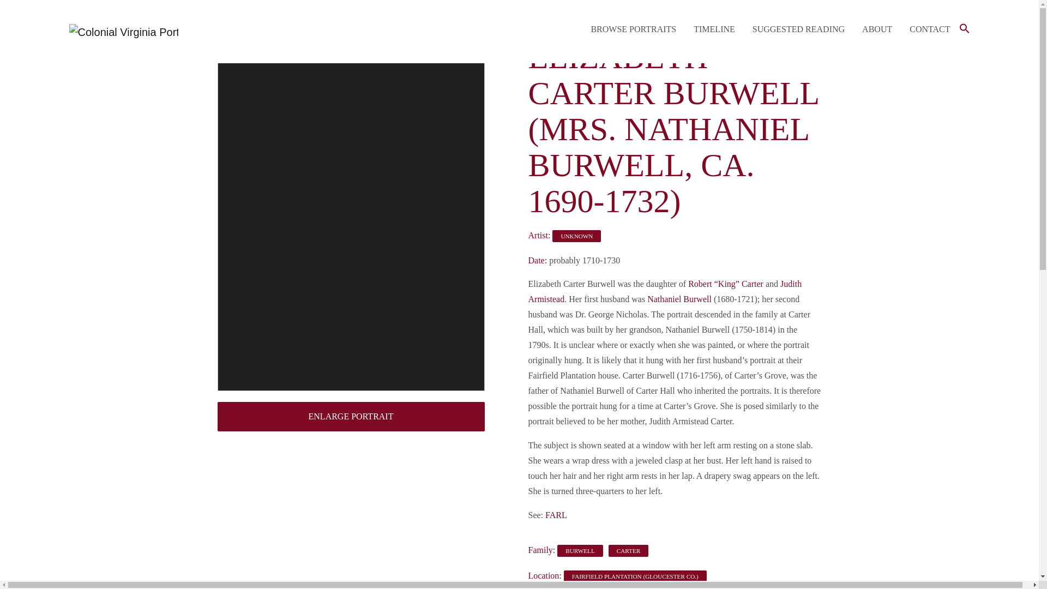  I want to click on About, so click(877, 31).